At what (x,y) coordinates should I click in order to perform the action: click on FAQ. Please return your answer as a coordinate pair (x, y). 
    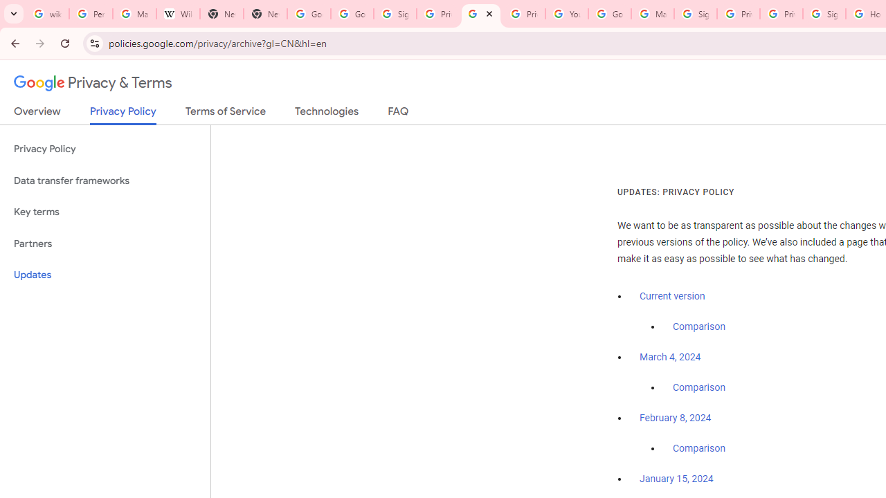
    Looking at the image, I should click on (399, 114).